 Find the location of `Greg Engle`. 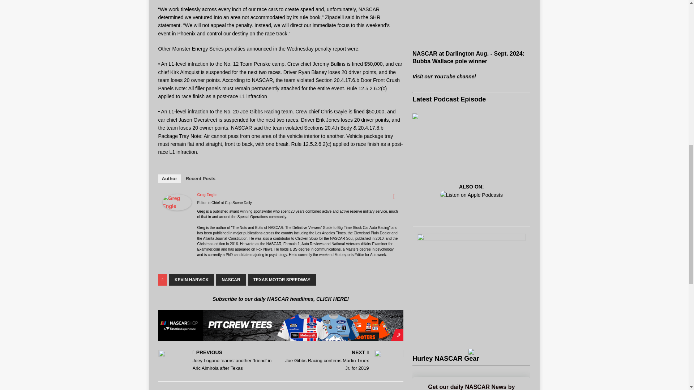

Greg Engle is located at coordinates (177, 206).